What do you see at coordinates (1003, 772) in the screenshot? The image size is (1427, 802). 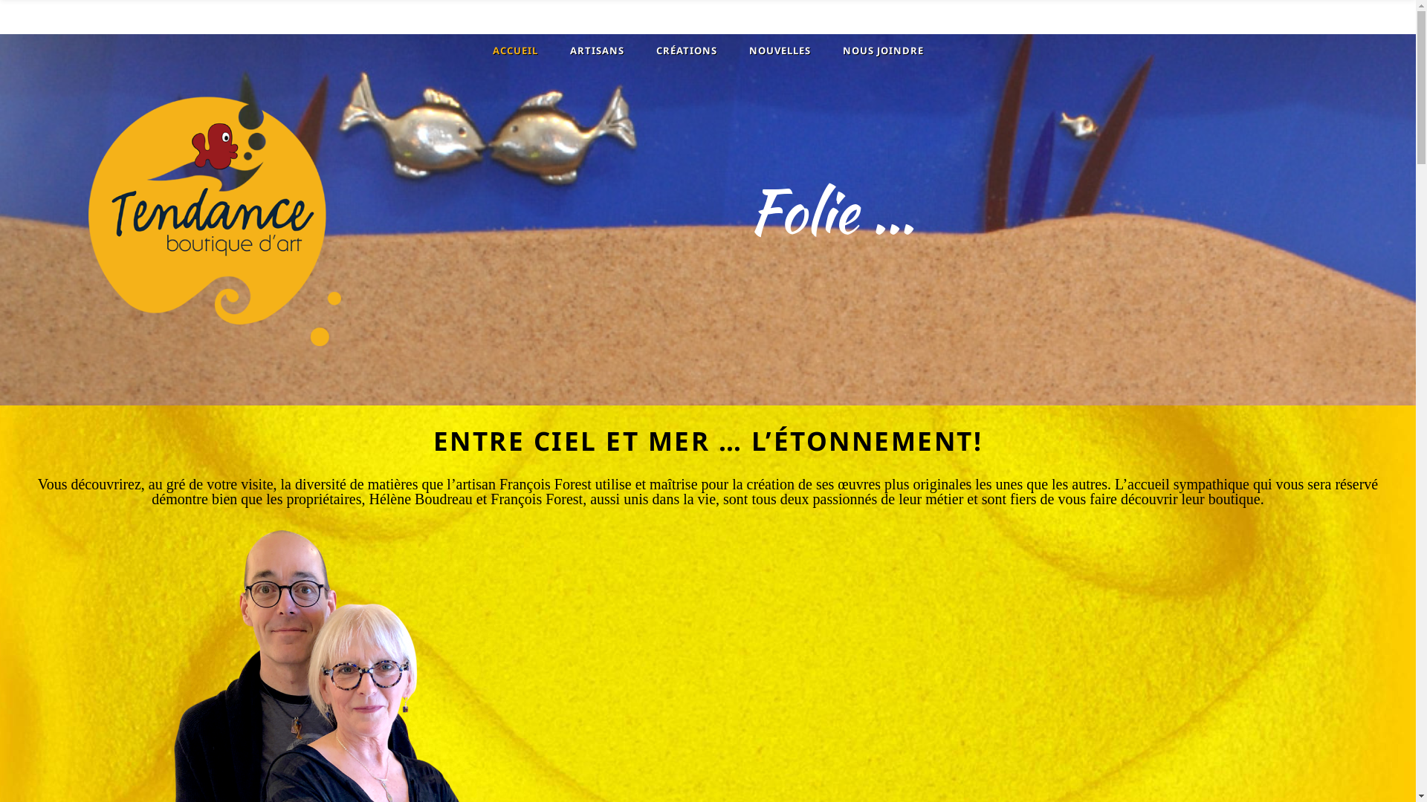 I see `Express Design` at bounding box center [1003, 772].